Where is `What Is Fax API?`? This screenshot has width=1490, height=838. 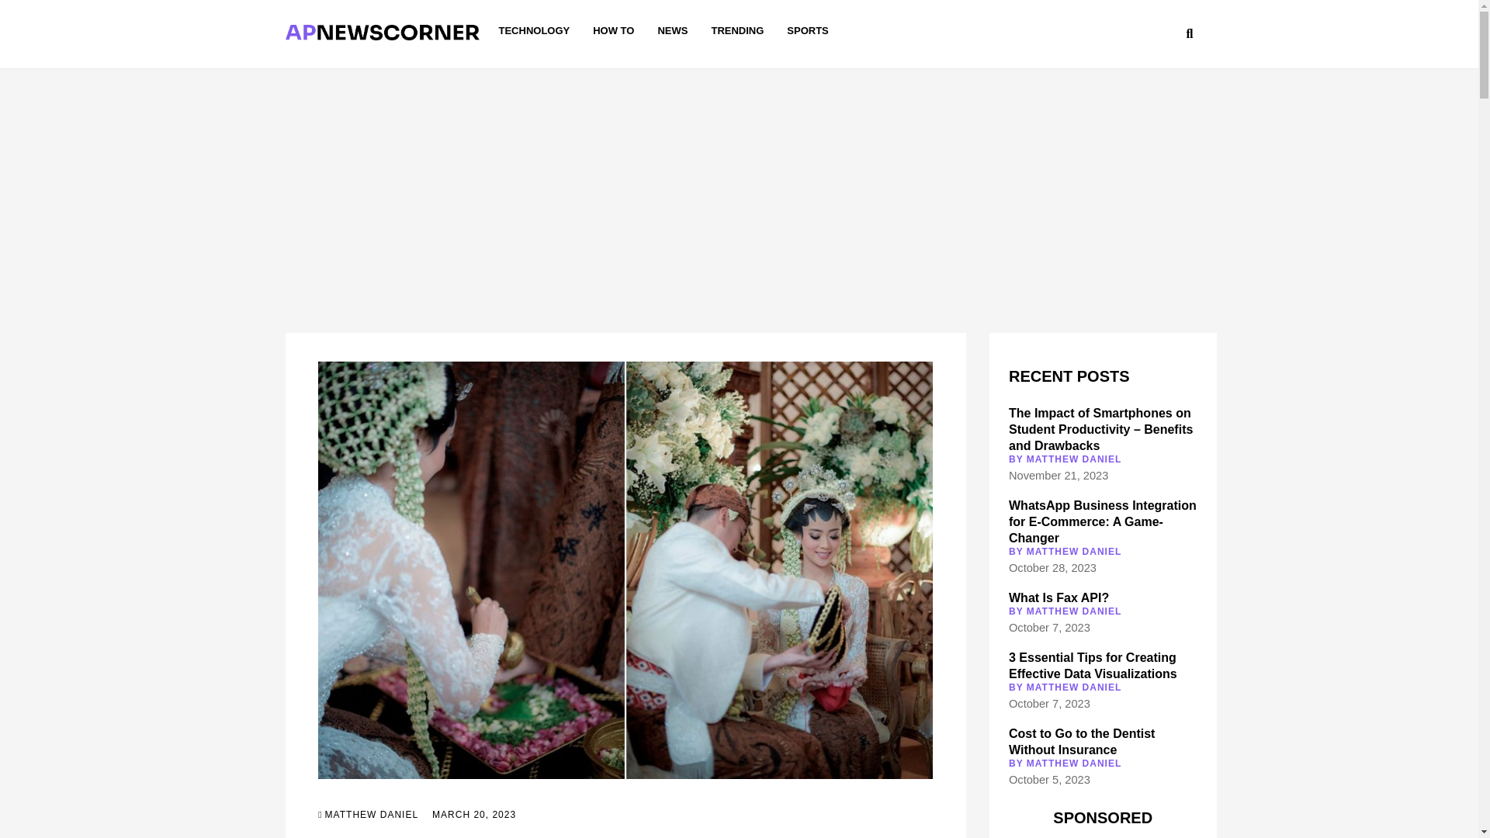 What Is Fax API? is located at coordinates (1059, 597).